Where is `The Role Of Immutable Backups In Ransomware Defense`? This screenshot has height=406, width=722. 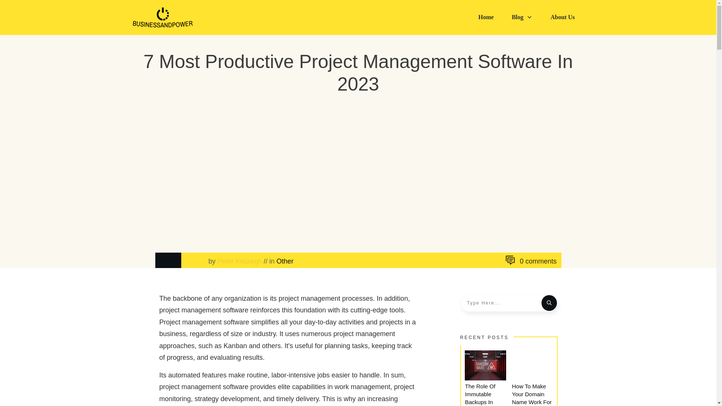
The Role Of Immutable Backups In Ransomware Defense is located at coordinates (481, 395).